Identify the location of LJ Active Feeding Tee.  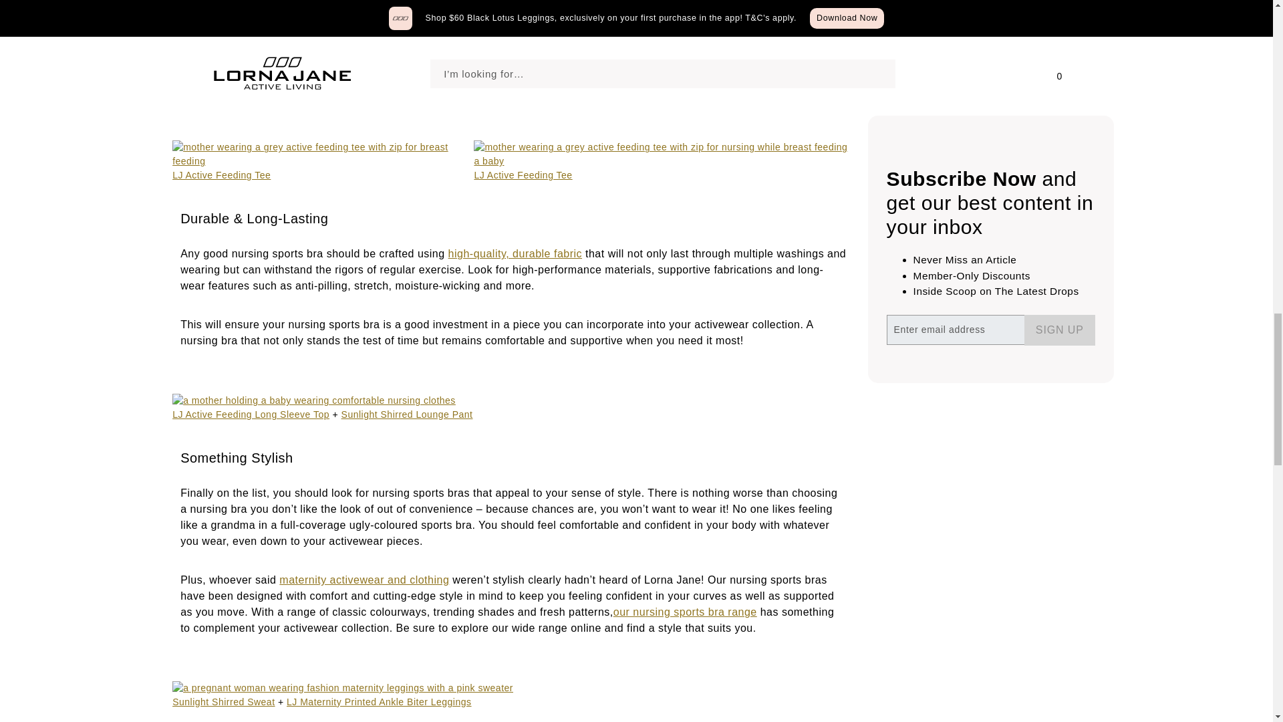
(523, 175).